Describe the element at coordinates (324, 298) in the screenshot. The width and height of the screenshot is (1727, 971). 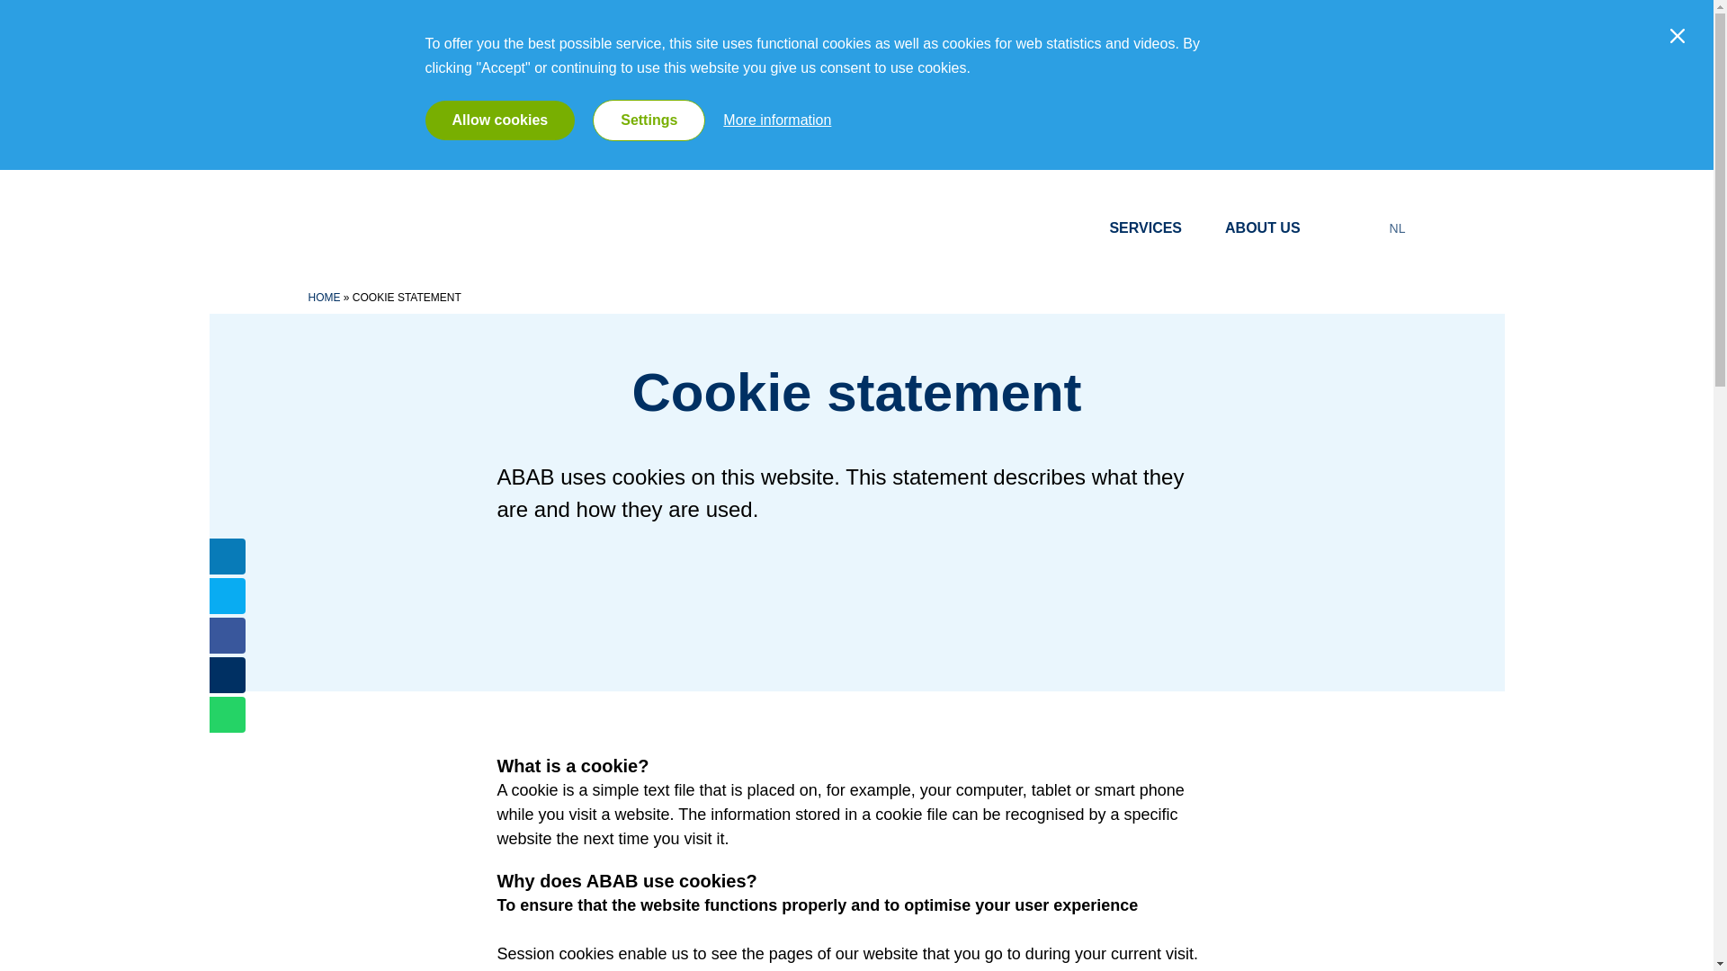
I see `HOME` at that location.